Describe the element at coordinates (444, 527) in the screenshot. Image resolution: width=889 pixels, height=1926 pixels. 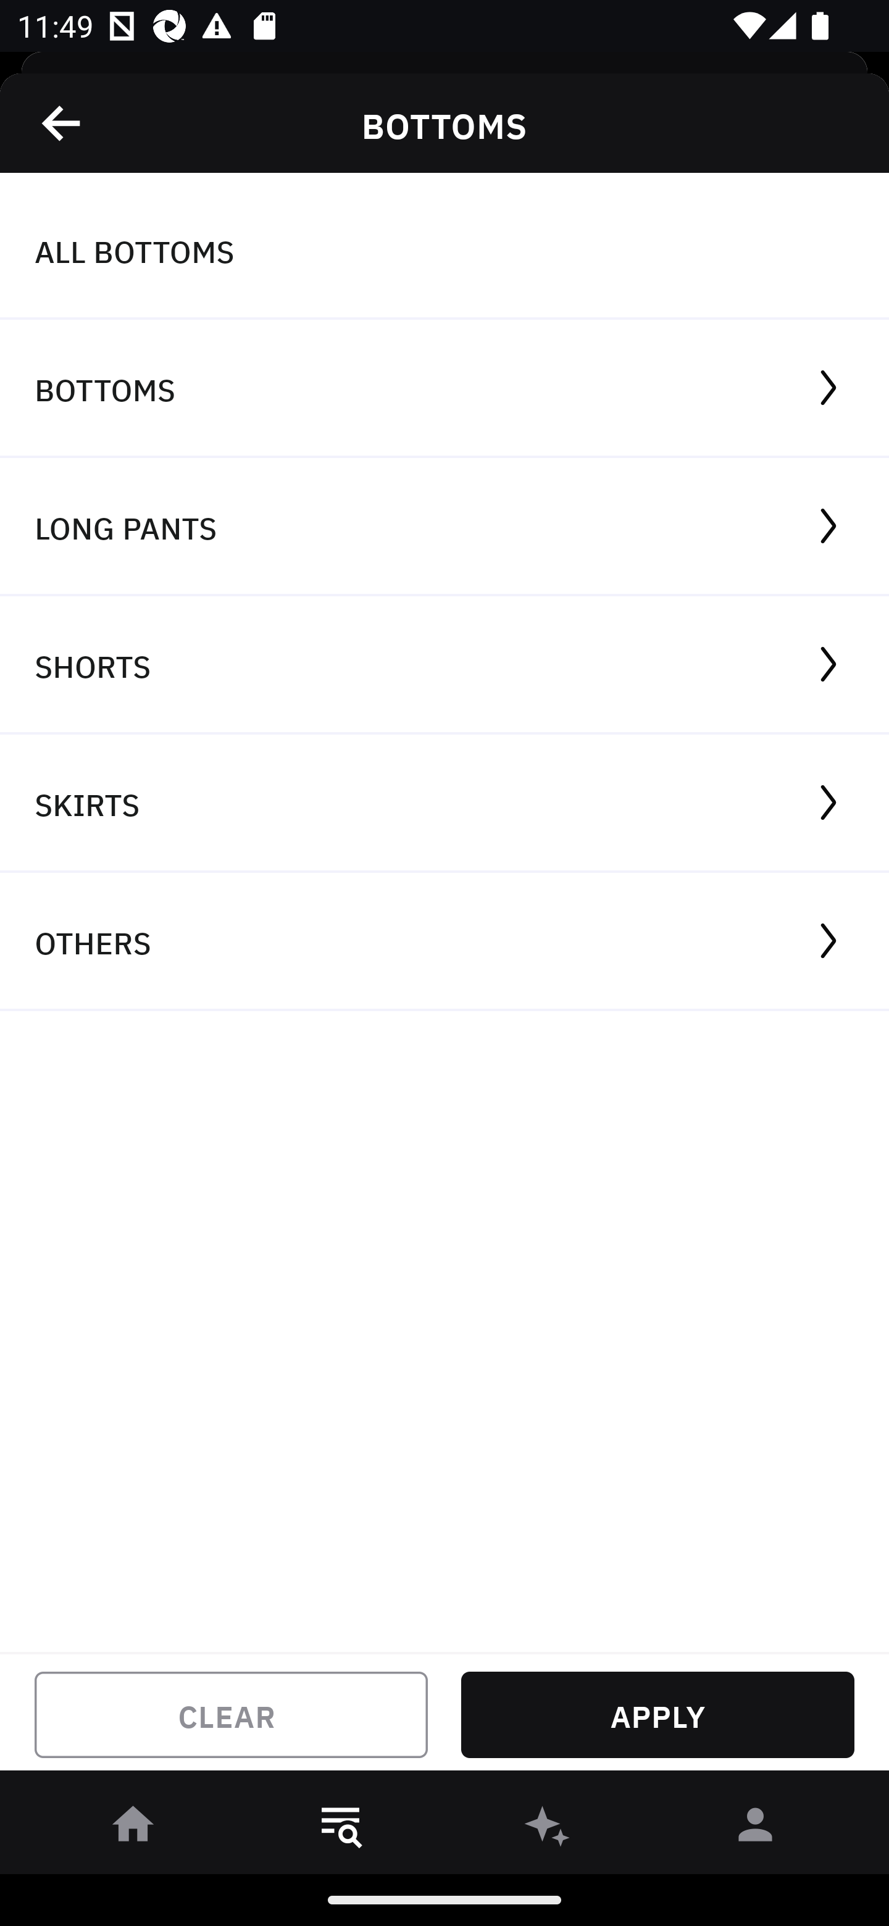
I see `LONG PANTS` at that location.